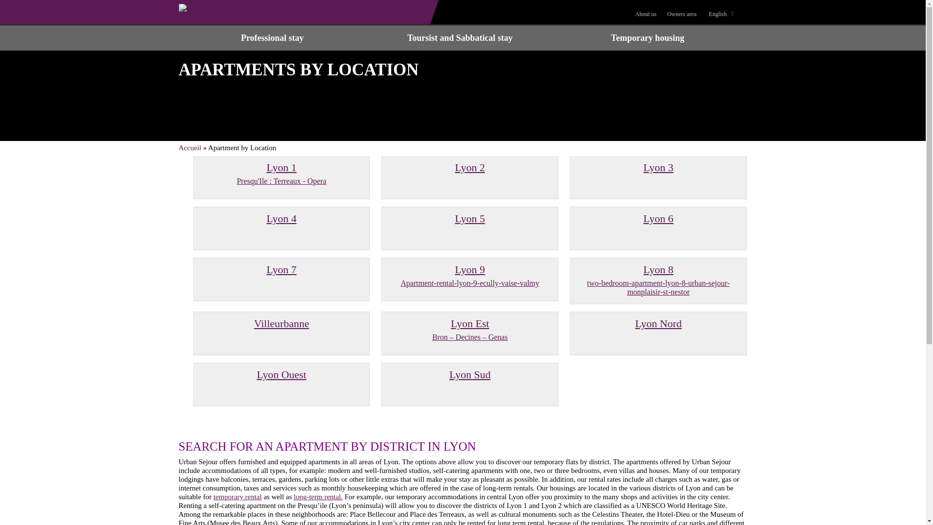 The image size is (933, 525). What do you see at coordinates (282, 269) in the screenshot?
I see `Villeurbanne` at bounding box center [282, 269].